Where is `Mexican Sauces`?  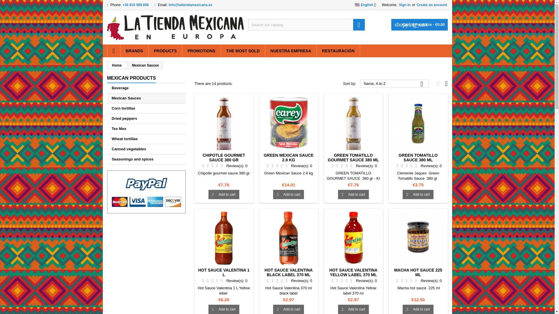
Mexican Sauces is located at coordinates (146, 98).